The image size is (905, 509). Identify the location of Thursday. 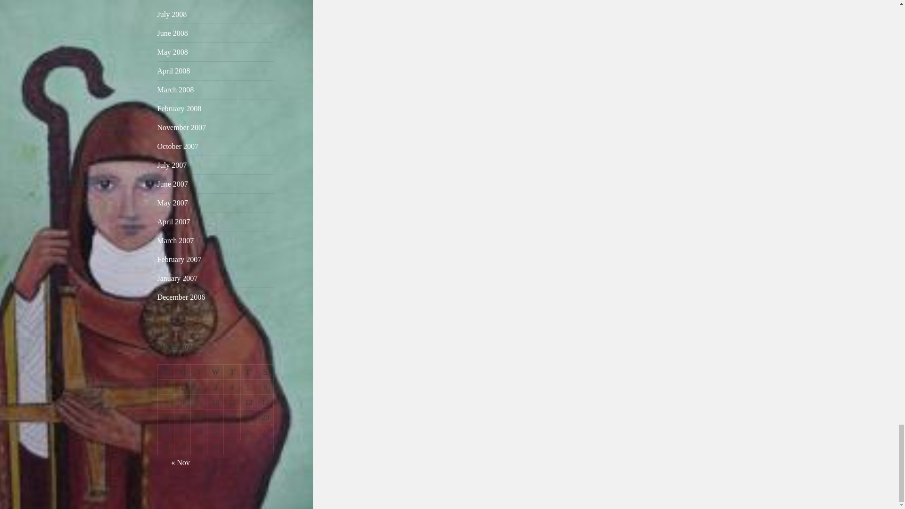
(232, 372).